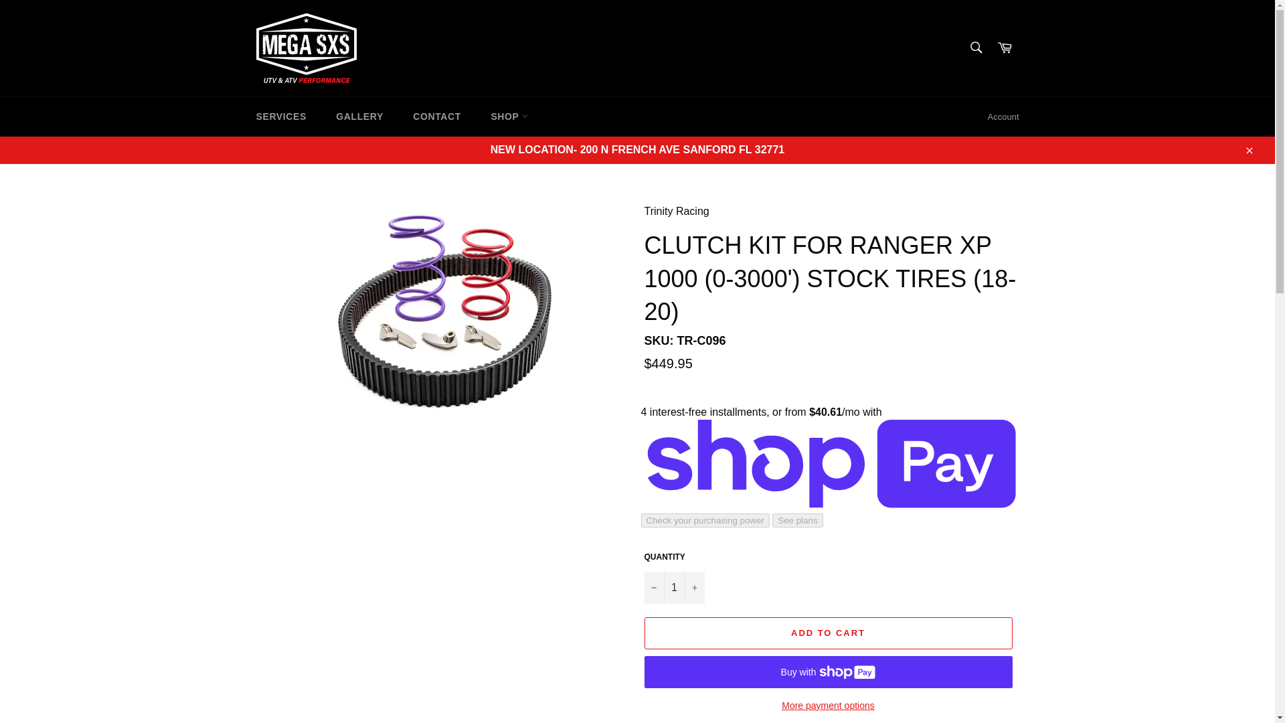 The width and height of the screenshot is (1285, 723). What do you see at coordinates (436, 116) in the screenshot?
I see `CONTACT` at bounding box center [436, 116].